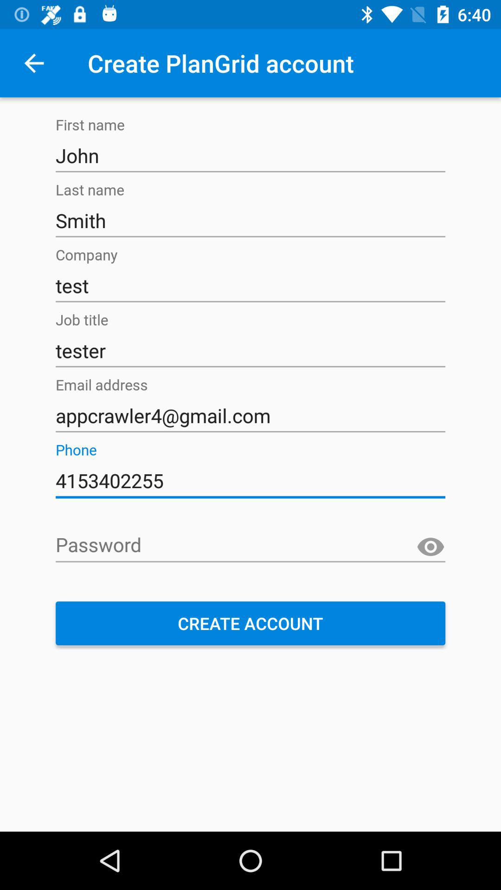  What do you see at coordinates (250, 286) in the screenshot?
I see `select test item` at bounding box center [250, 286].